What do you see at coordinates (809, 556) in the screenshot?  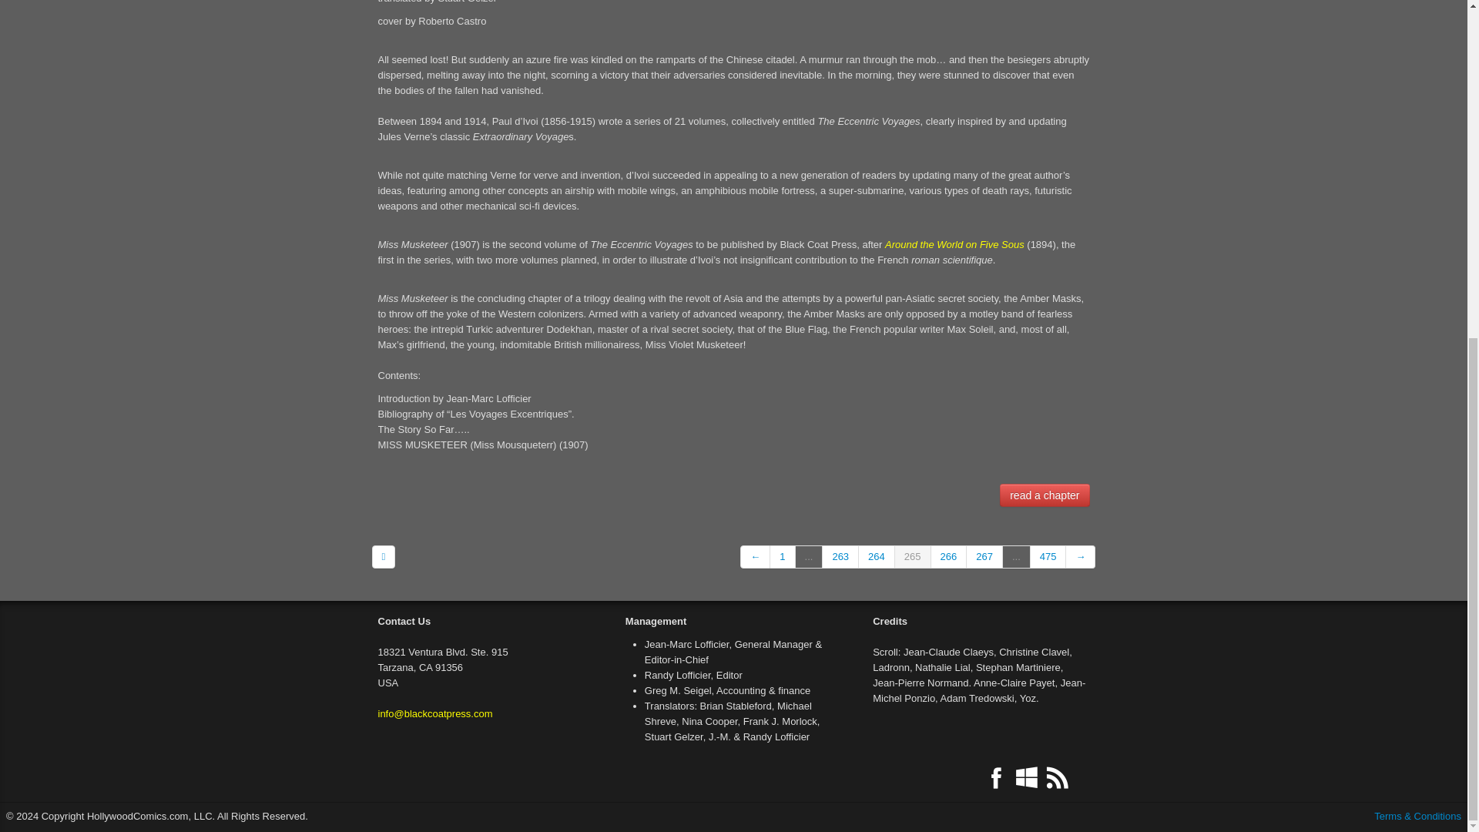 I see `...` at bounding box center [809, 556].